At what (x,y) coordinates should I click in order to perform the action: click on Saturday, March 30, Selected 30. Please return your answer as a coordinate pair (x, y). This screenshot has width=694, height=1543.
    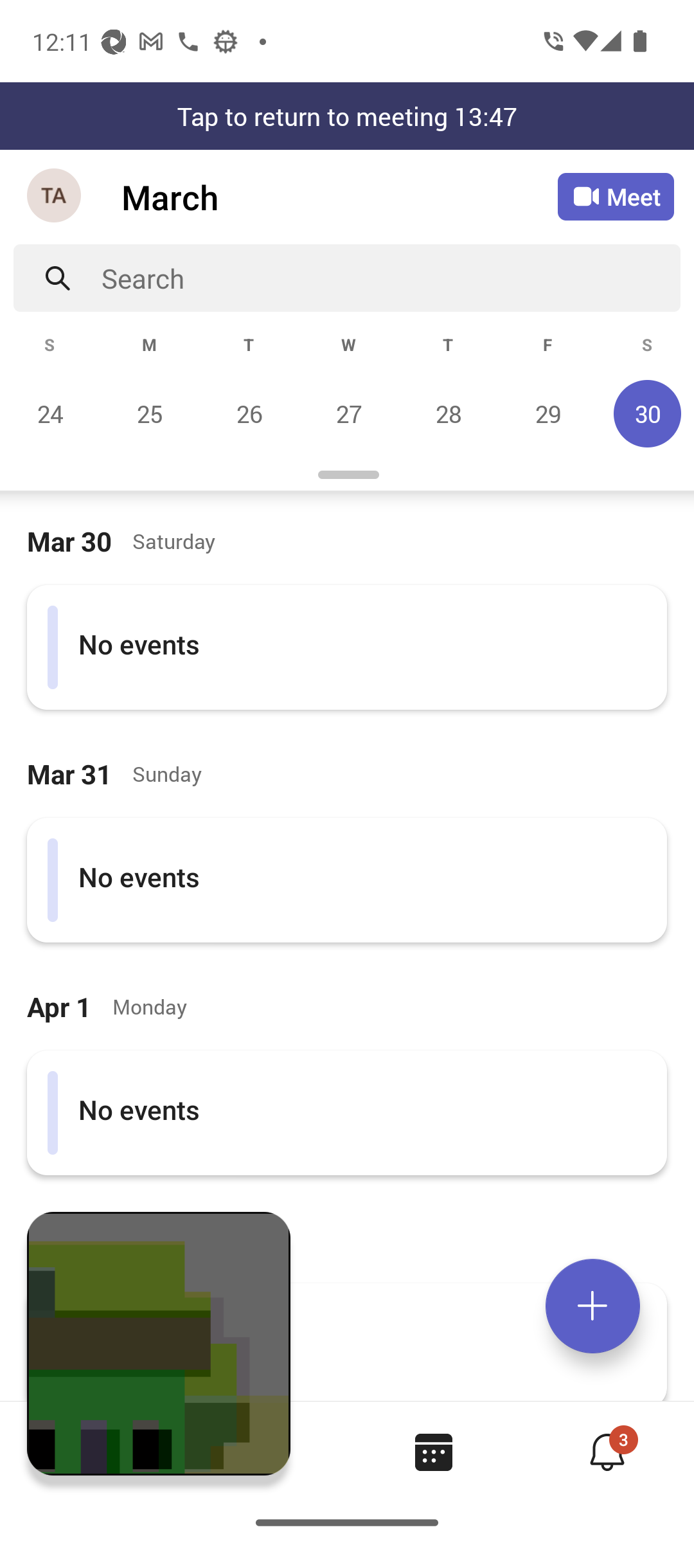
    Looking at the image, I should click on (645, 413).